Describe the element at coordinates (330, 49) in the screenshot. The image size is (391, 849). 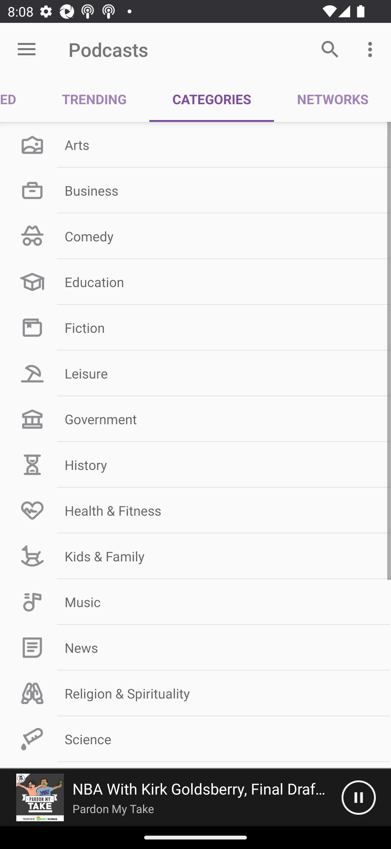
I see `Search` at that location.